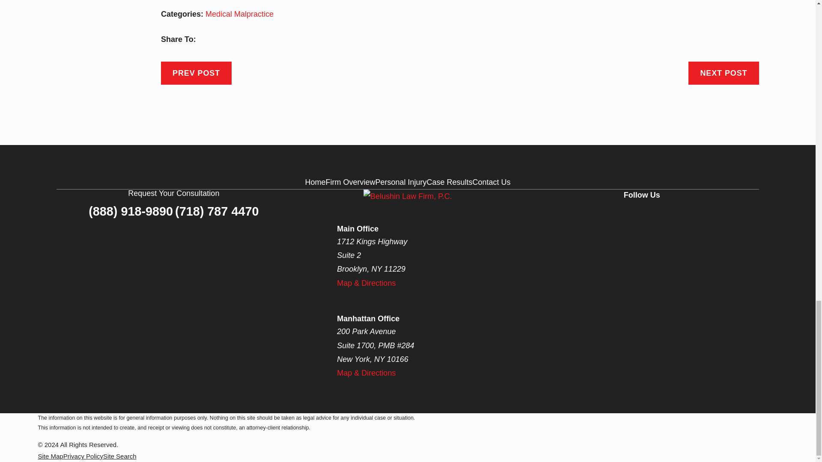  I want to click on YouTube, so click(683, 214).